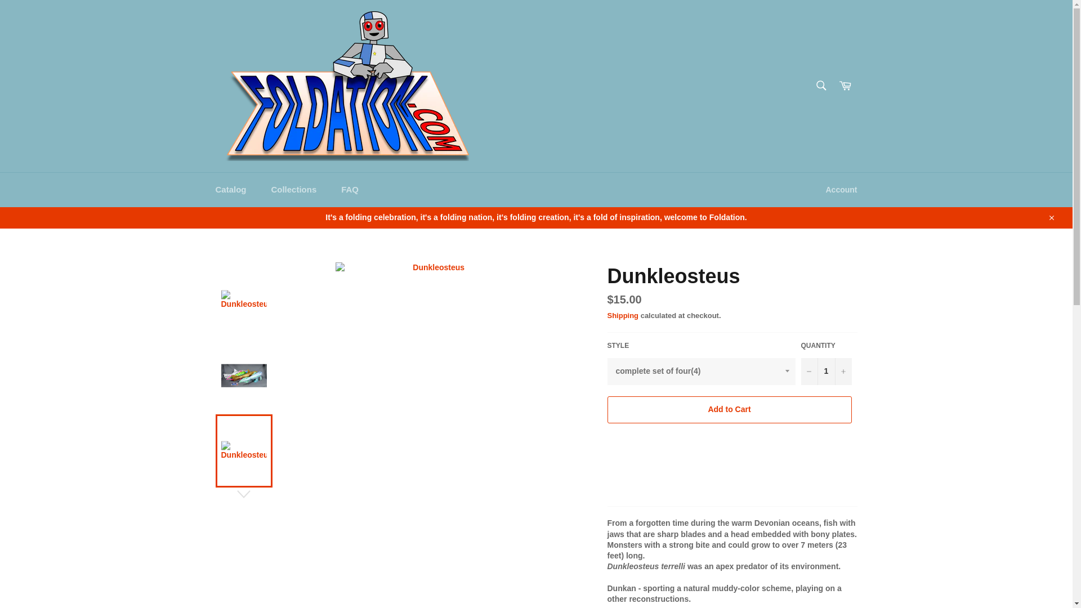 Image resolution: width=1081 pixels, height=608 pixels. I want to click on Collections, so click(293, 190).